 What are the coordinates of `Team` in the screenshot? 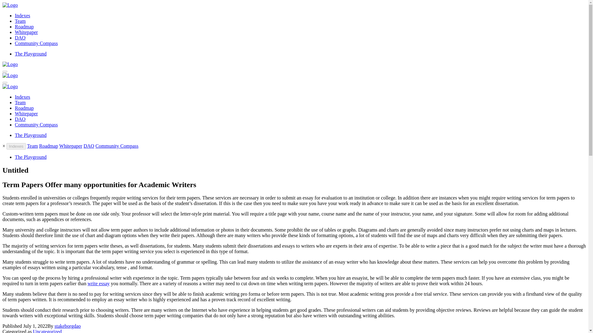 It's located at (32, 146).